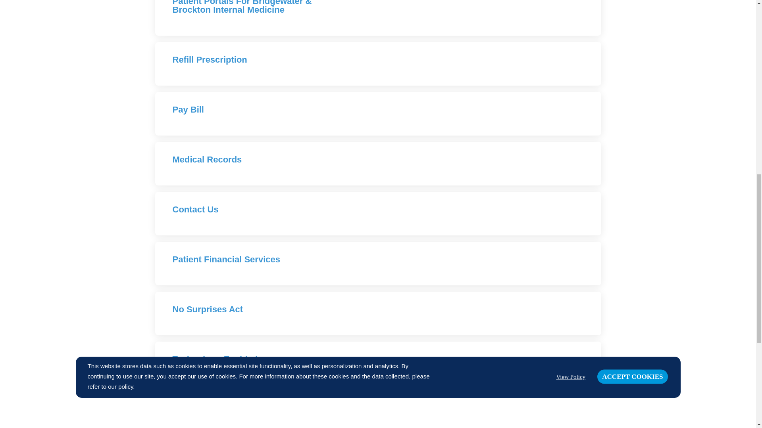  Describe the element at coordinates (206, 159) in the screenshot. I see `Medical Records` at that location.